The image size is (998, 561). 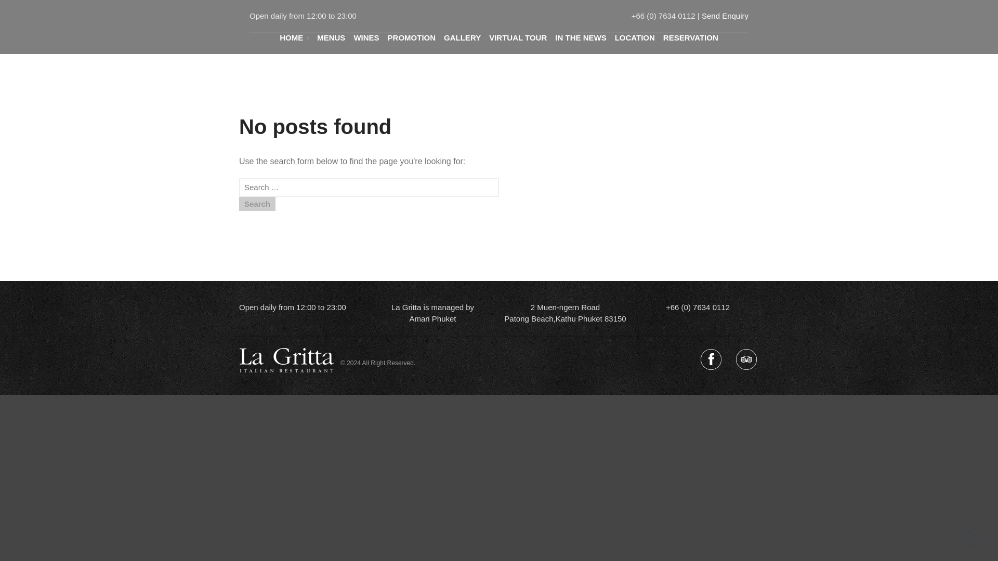 What do you see at coordinates (580, 37) in the screenshot?
I see `IN THE NEWS` at bounding box center [580, 37].